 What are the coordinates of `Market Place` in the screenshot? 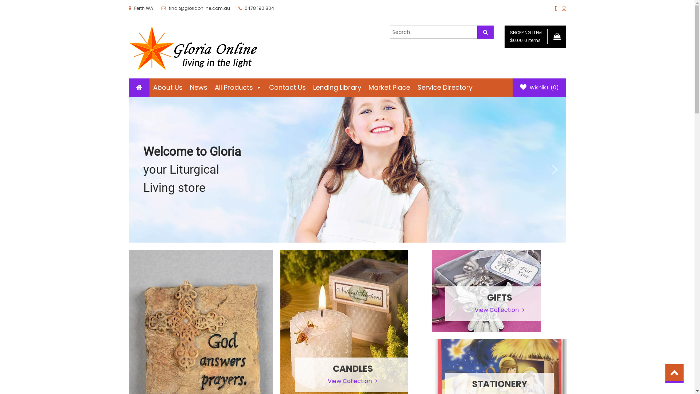 It's located at (389, 88).